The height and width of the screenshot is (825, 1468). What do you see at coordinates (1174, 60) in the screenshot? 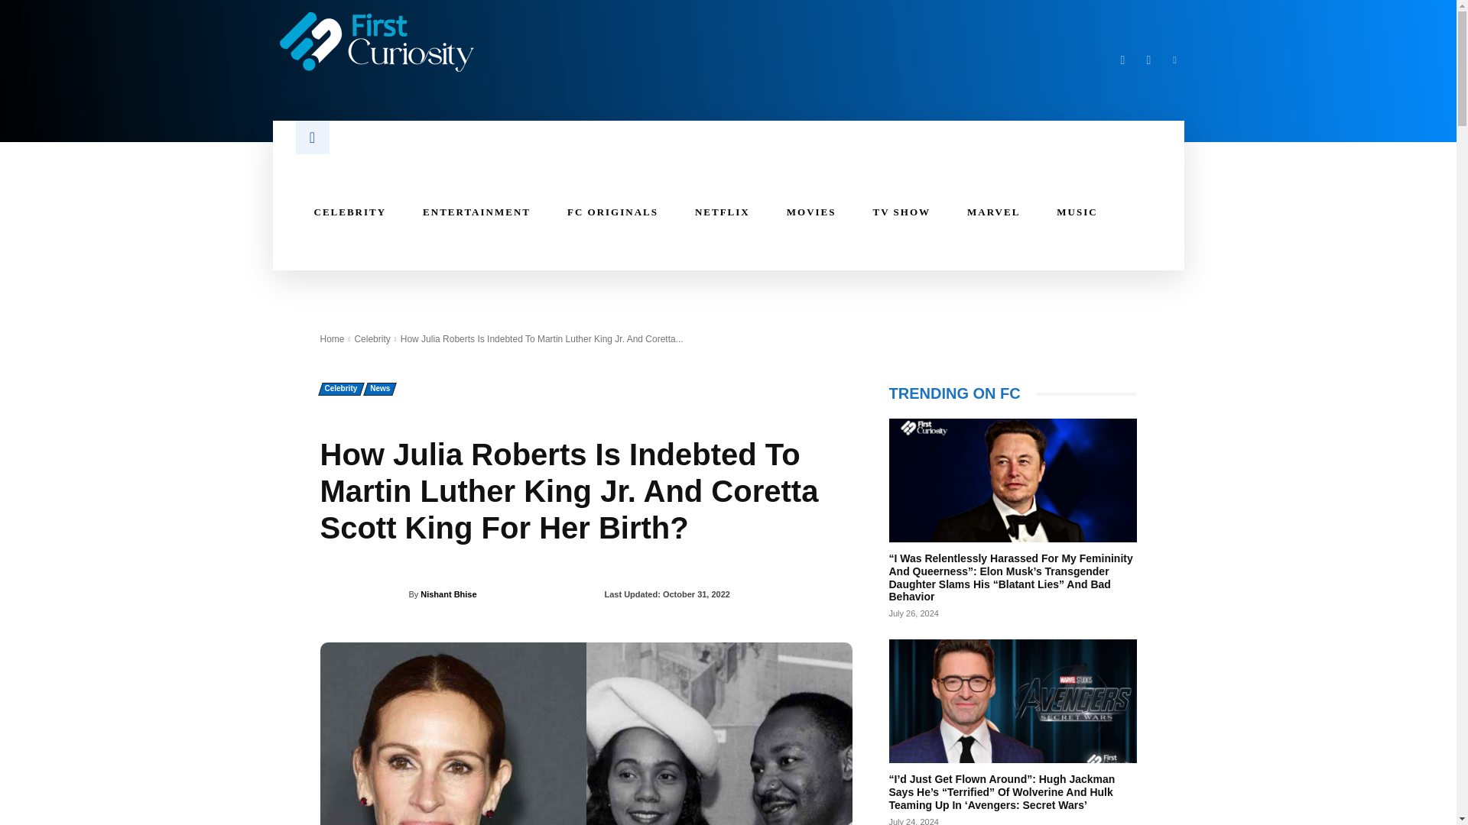
I see `Linkedin` at bounding box center [1174, 60].